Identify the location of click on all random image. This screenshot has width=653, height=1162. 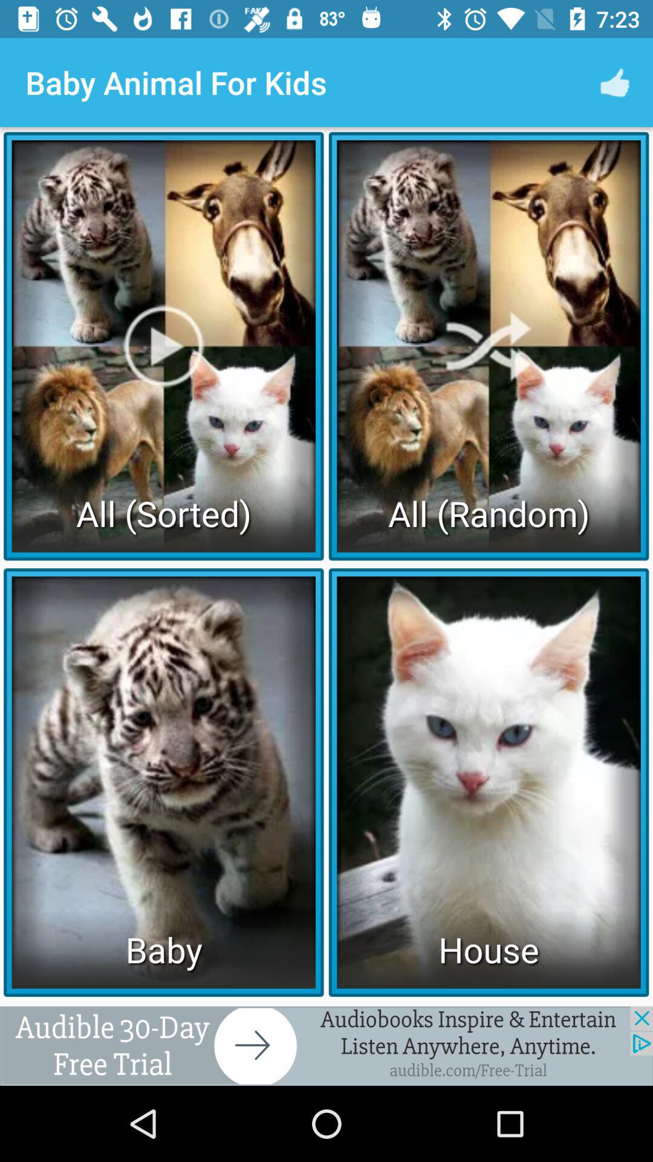
(489, 346).